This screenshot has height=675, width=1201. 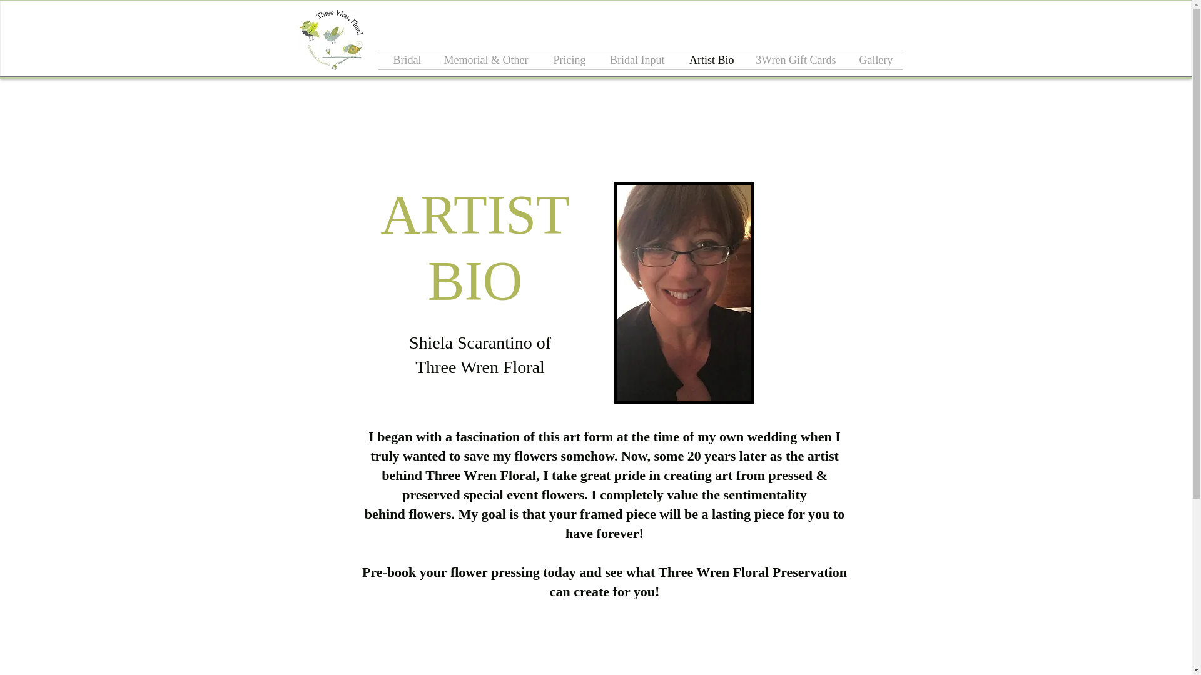 What do you see at coordinates (708, 60) in the screenshot?
I see `Artist Bio` at bounding box center [708, 60].